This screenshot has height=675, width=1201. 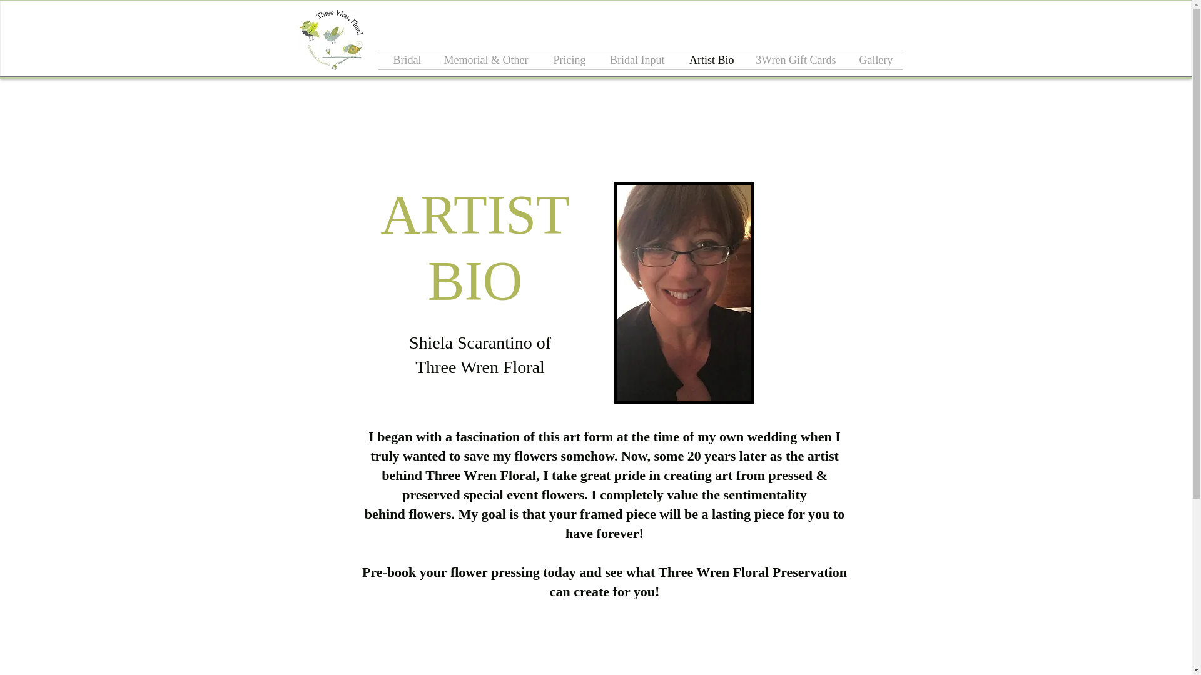 What do you see at coordinates (708, 60) in the screenshot?
I see `Artist Bio` at bounding box center [708, 60].